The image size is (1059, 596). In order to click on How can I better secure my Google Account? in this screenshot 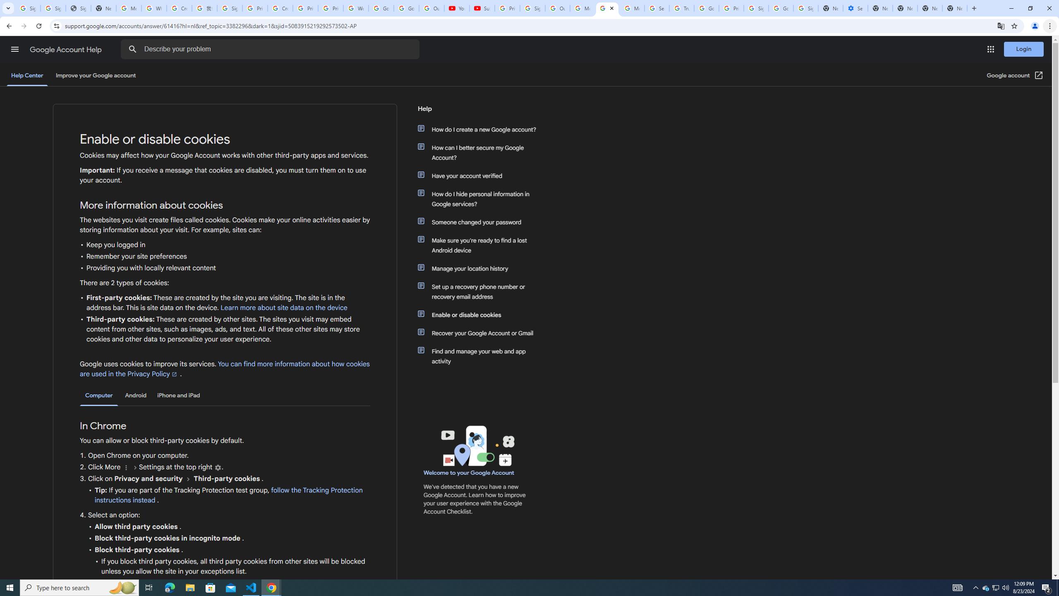, I will do `click(481, 153)`.